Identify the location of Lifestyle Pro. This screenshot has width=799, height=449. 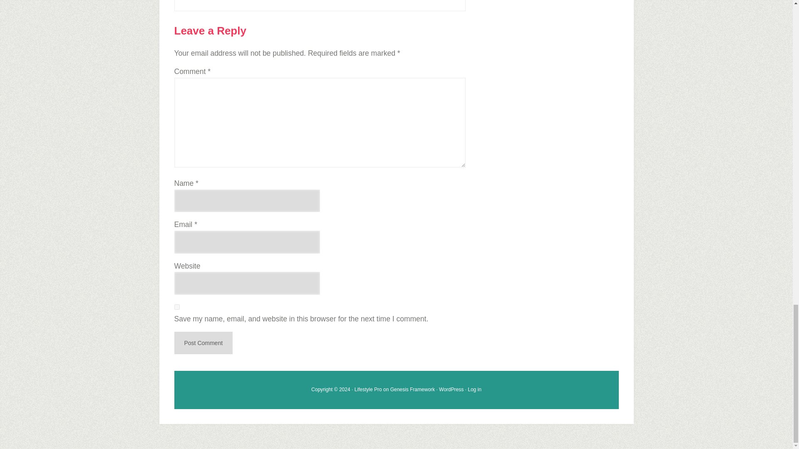
(368, 389).